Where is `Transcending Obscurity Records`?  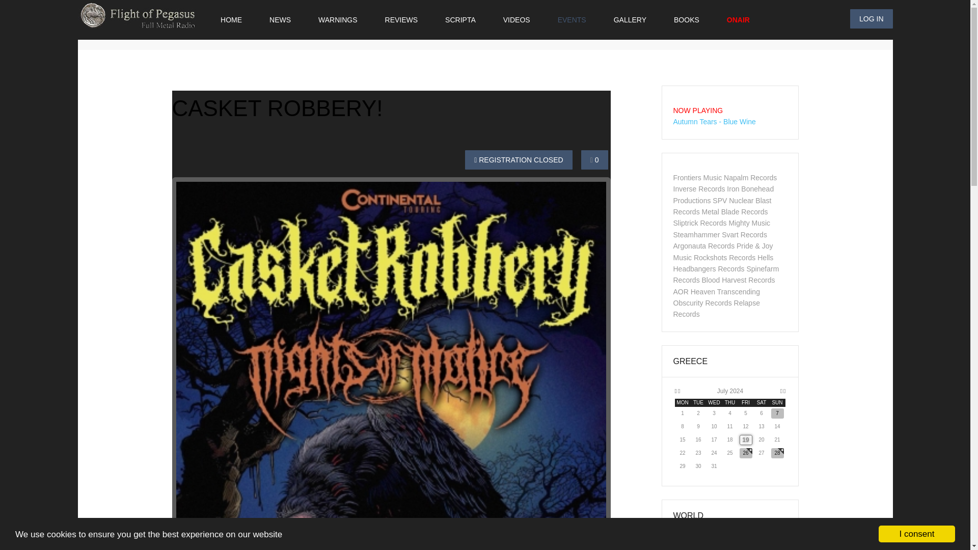 Transcending Obscurity Records is located at coordinates (716, 297).